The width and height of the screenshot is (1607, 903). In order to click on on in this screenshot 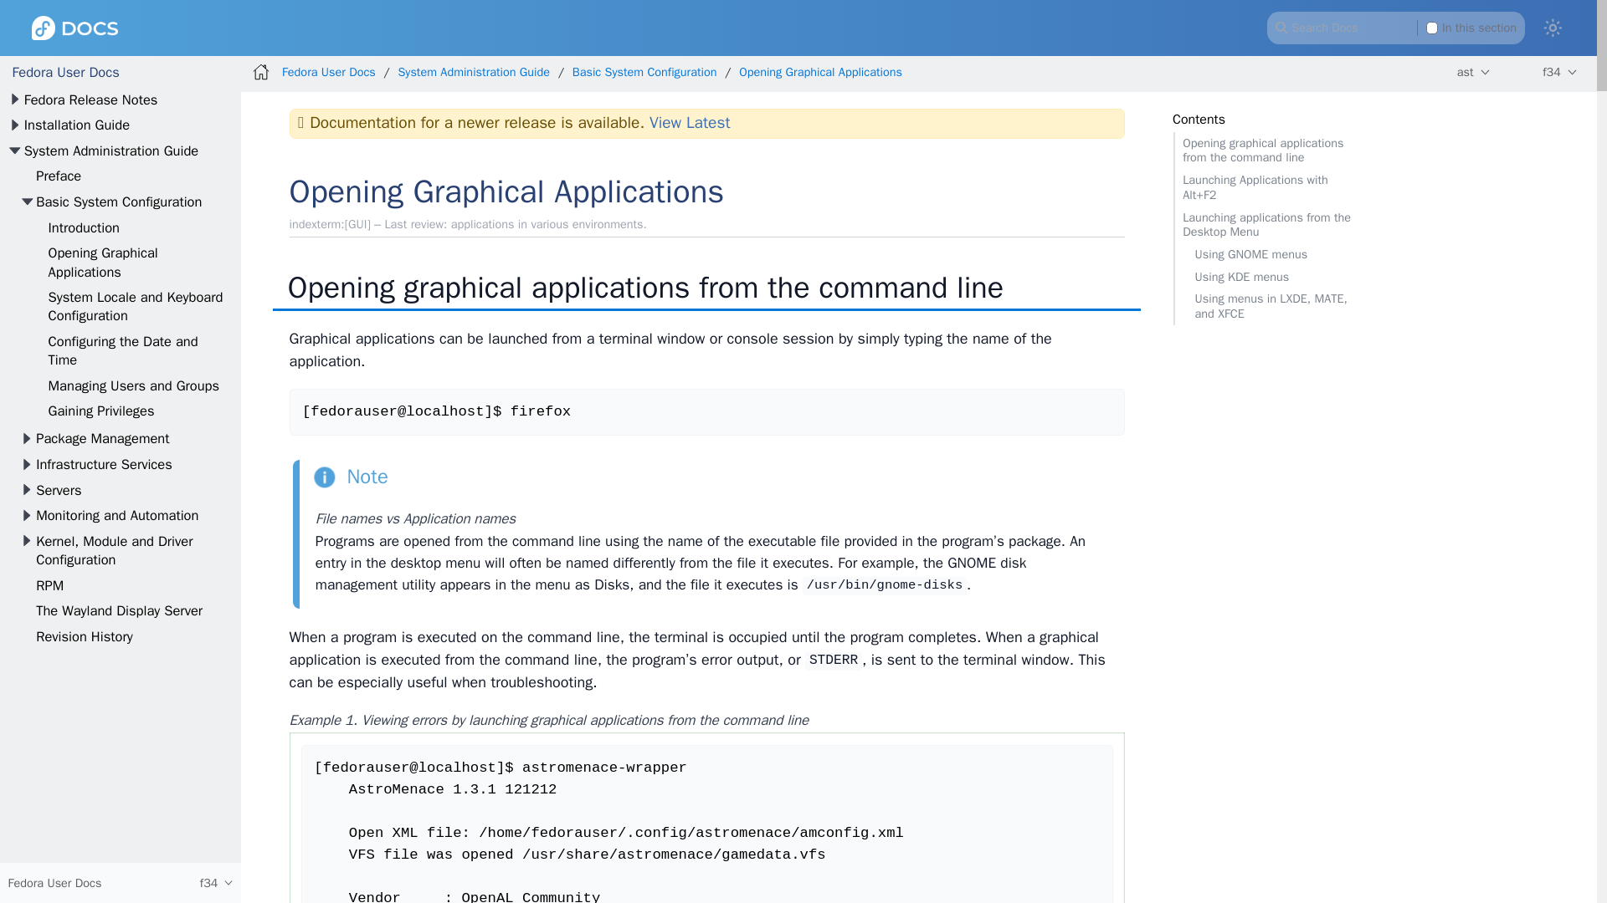, I will do `click(1432, 27)`.